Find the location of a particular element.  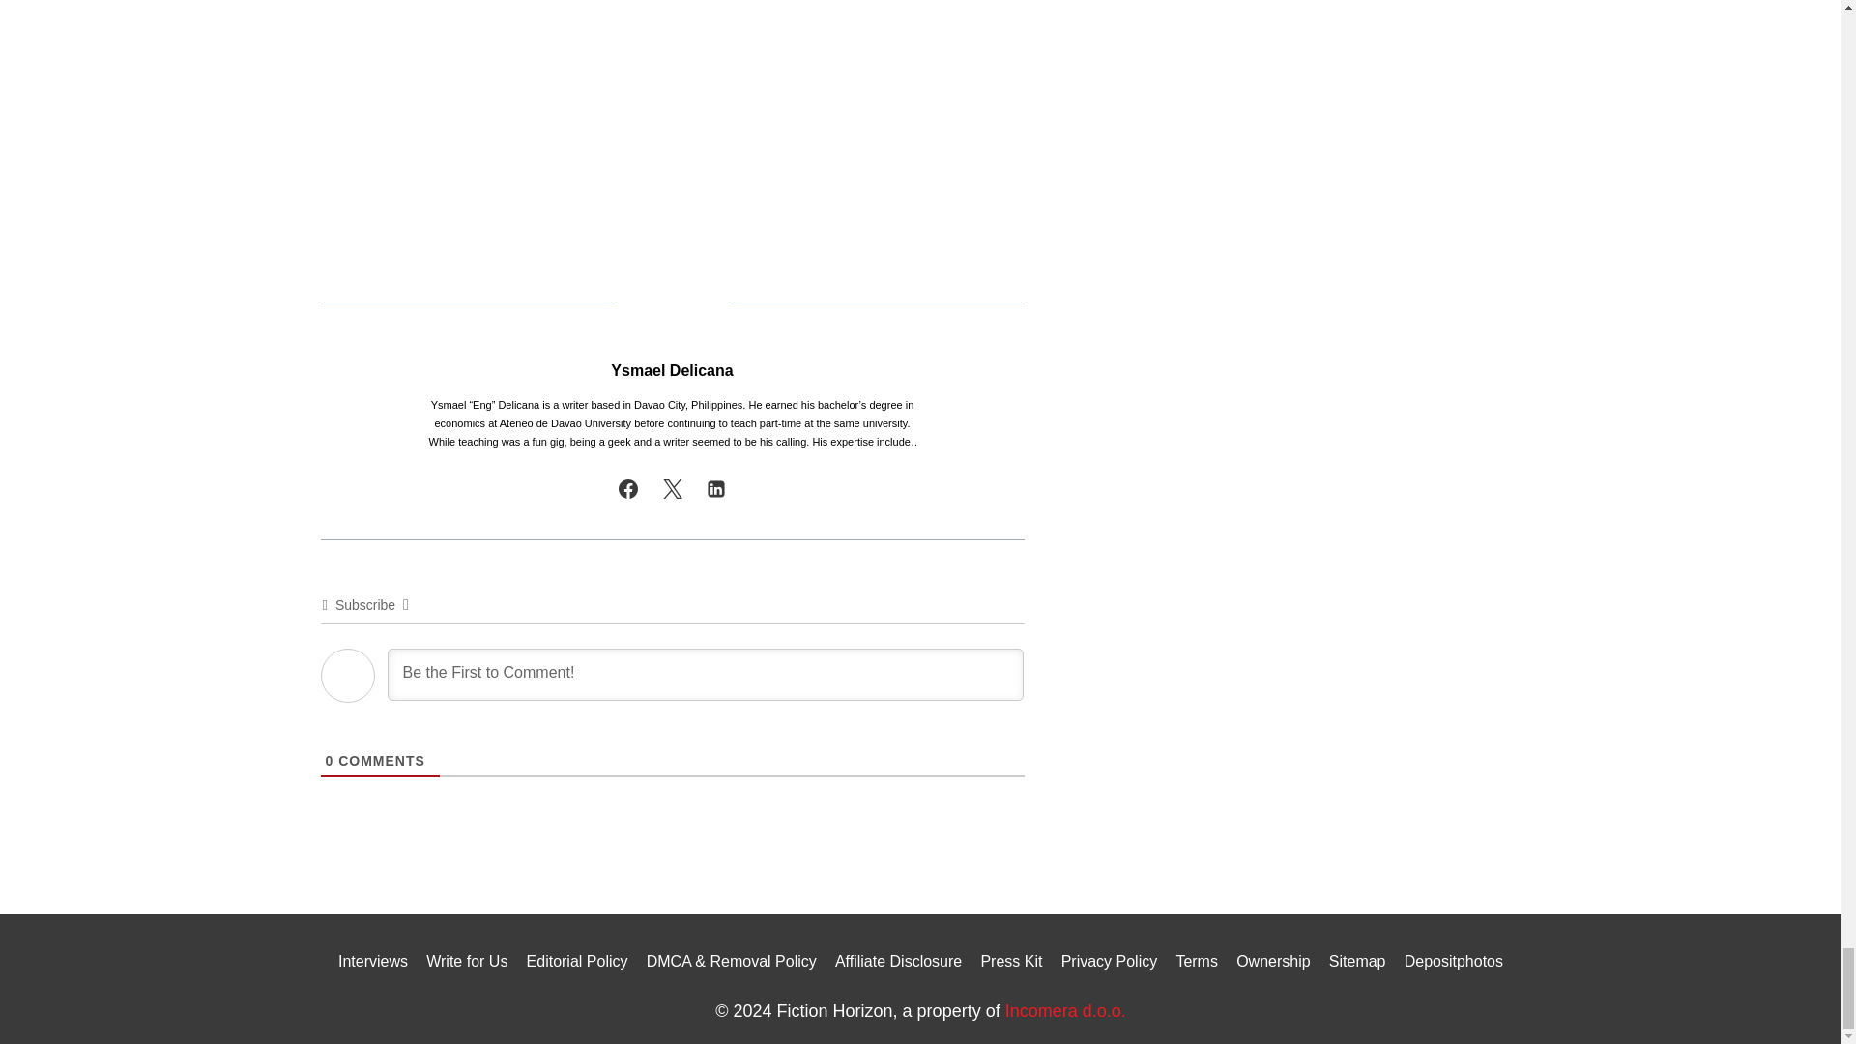

Follow Ysmael Delicana on X formerly Twitter is located at coordinates (673, 489).